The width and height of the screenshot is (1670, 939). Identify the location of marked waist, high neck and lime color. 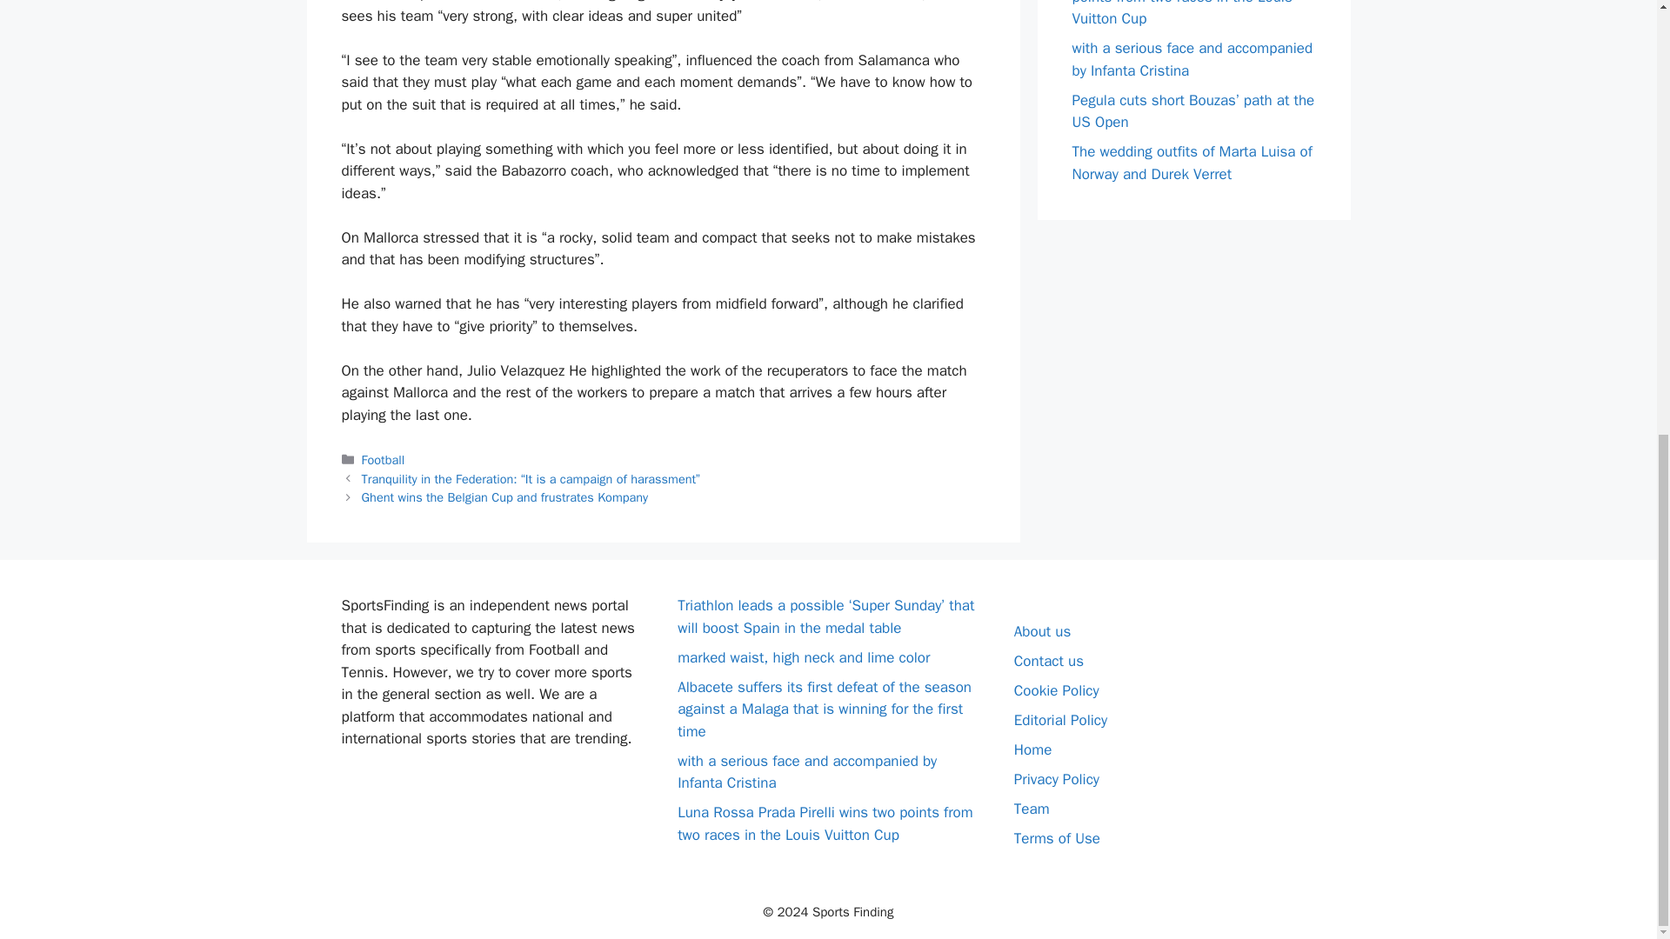
(804, 657).